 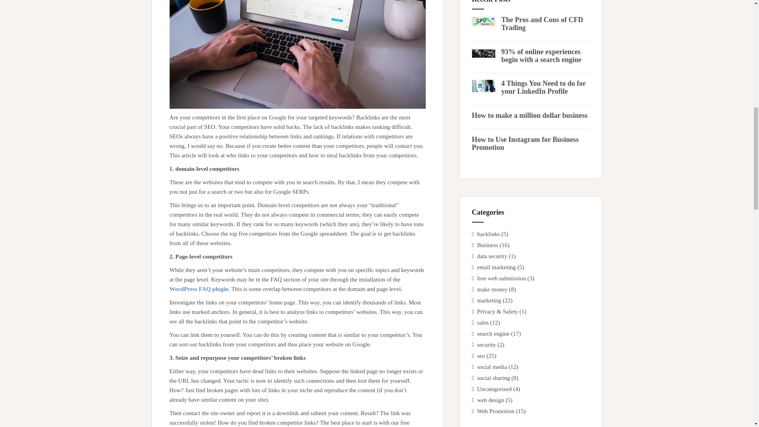 I want to click on email marketing, so click(x=497, y=267).